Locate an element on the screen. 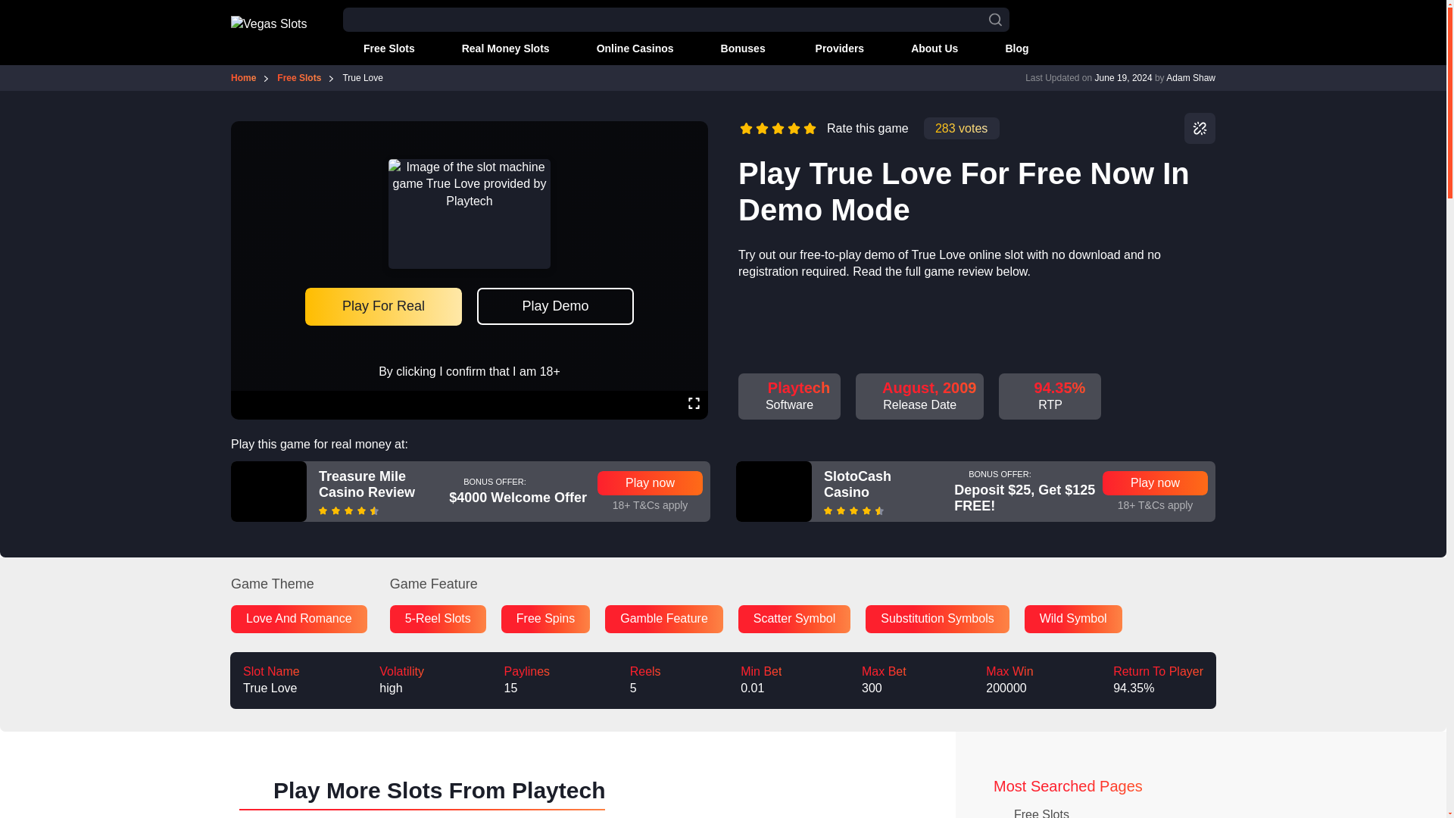  search is located at coordinates (995, 20).